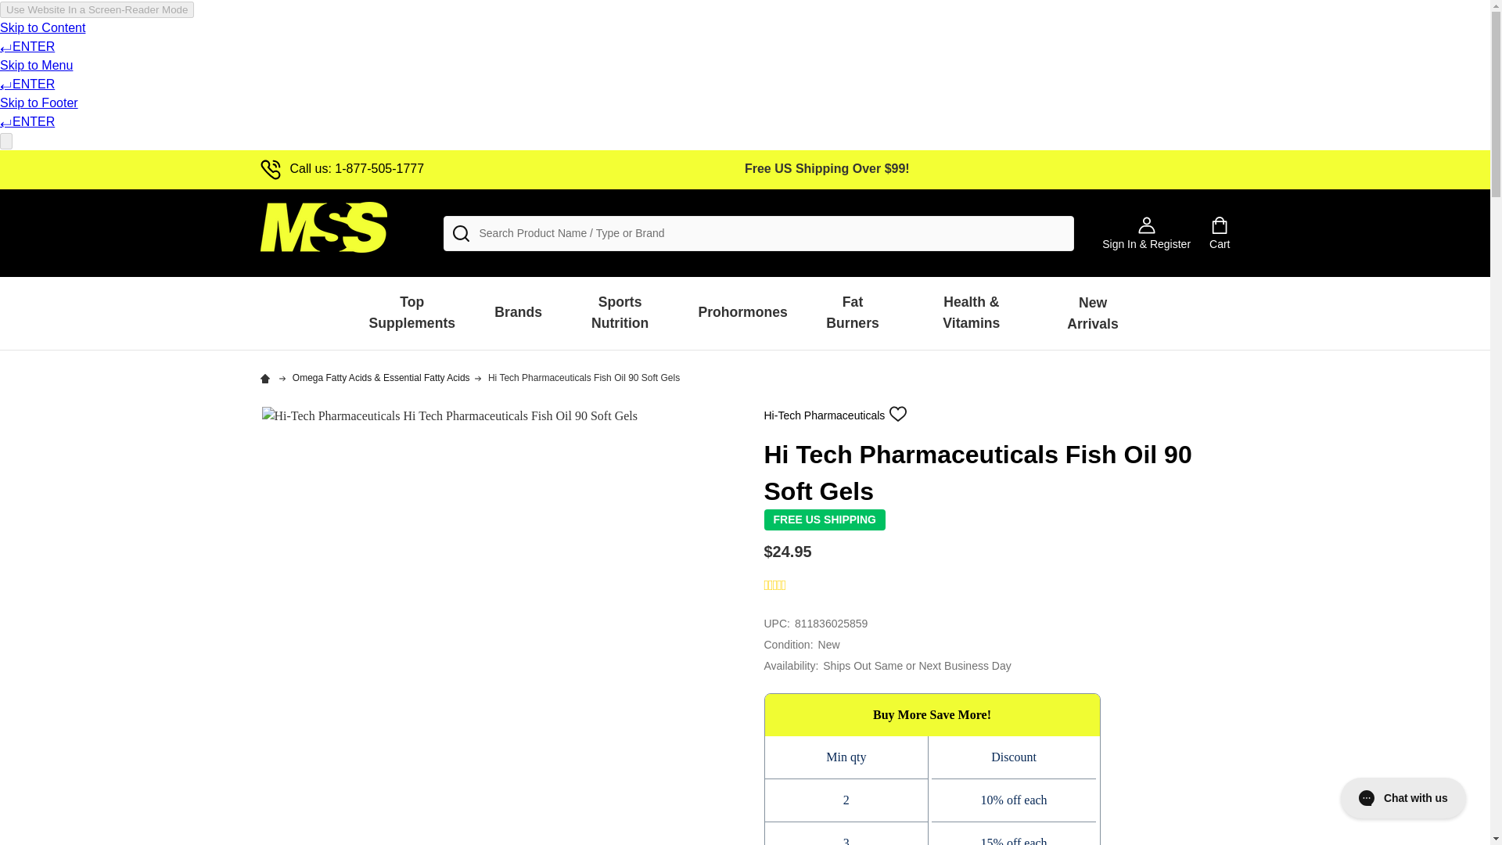 This screenshot has width=1502, height=845. What do you see at coordinates (322, 227) in the screenshot?
I see `My Supplement Store` at bounding box center [322, 227].